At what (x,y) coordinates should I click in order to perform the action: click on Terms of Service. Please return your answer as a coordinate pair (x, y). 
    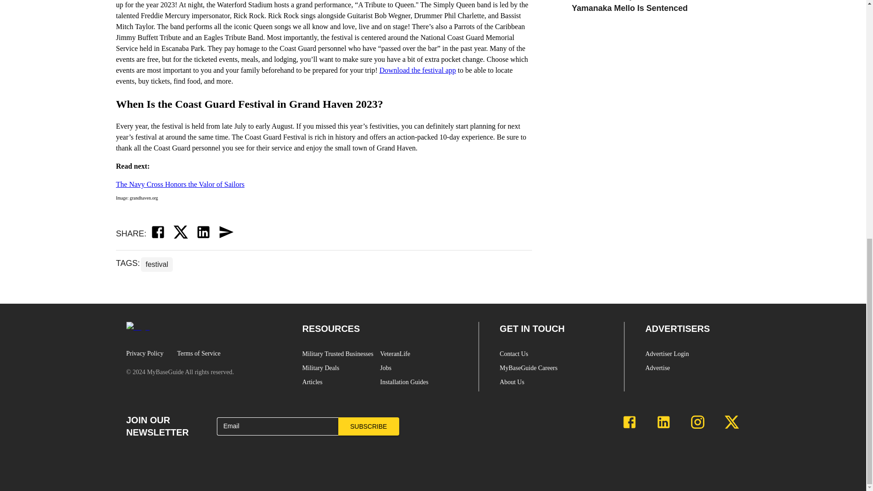
    Looking at the image, I should click on (199, 353).